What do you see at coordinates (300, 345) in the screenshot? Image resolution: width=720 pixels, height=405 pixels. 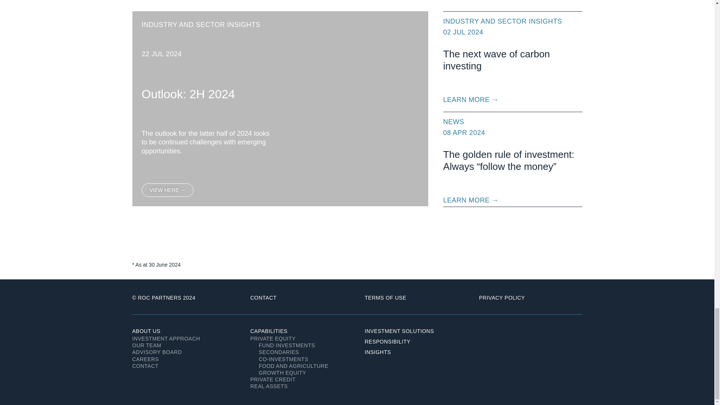 I see `FUND INVESTMENTS` at bounding box center [300, 345].